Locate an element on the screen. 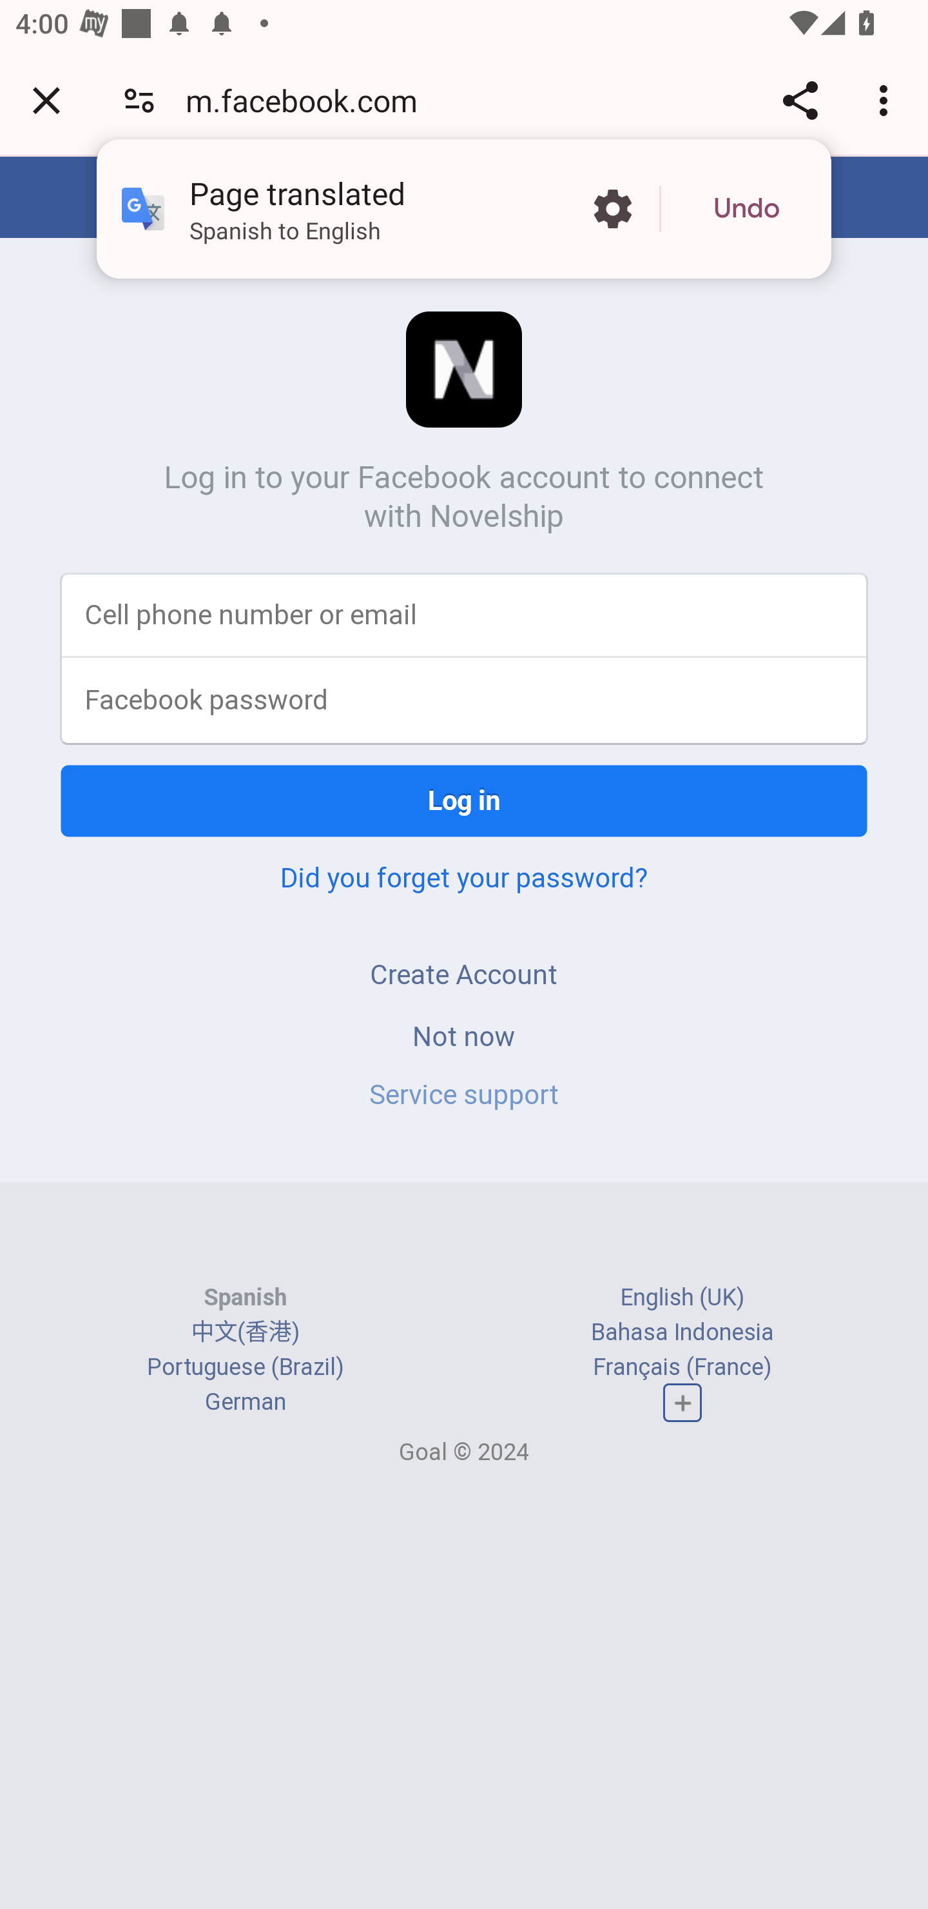 This screenshot has height=1909, width=928. More options in the Page translated is located at coordinates (612, 209).